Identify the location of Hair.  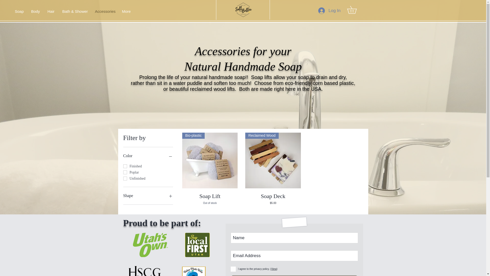
(51, 11).